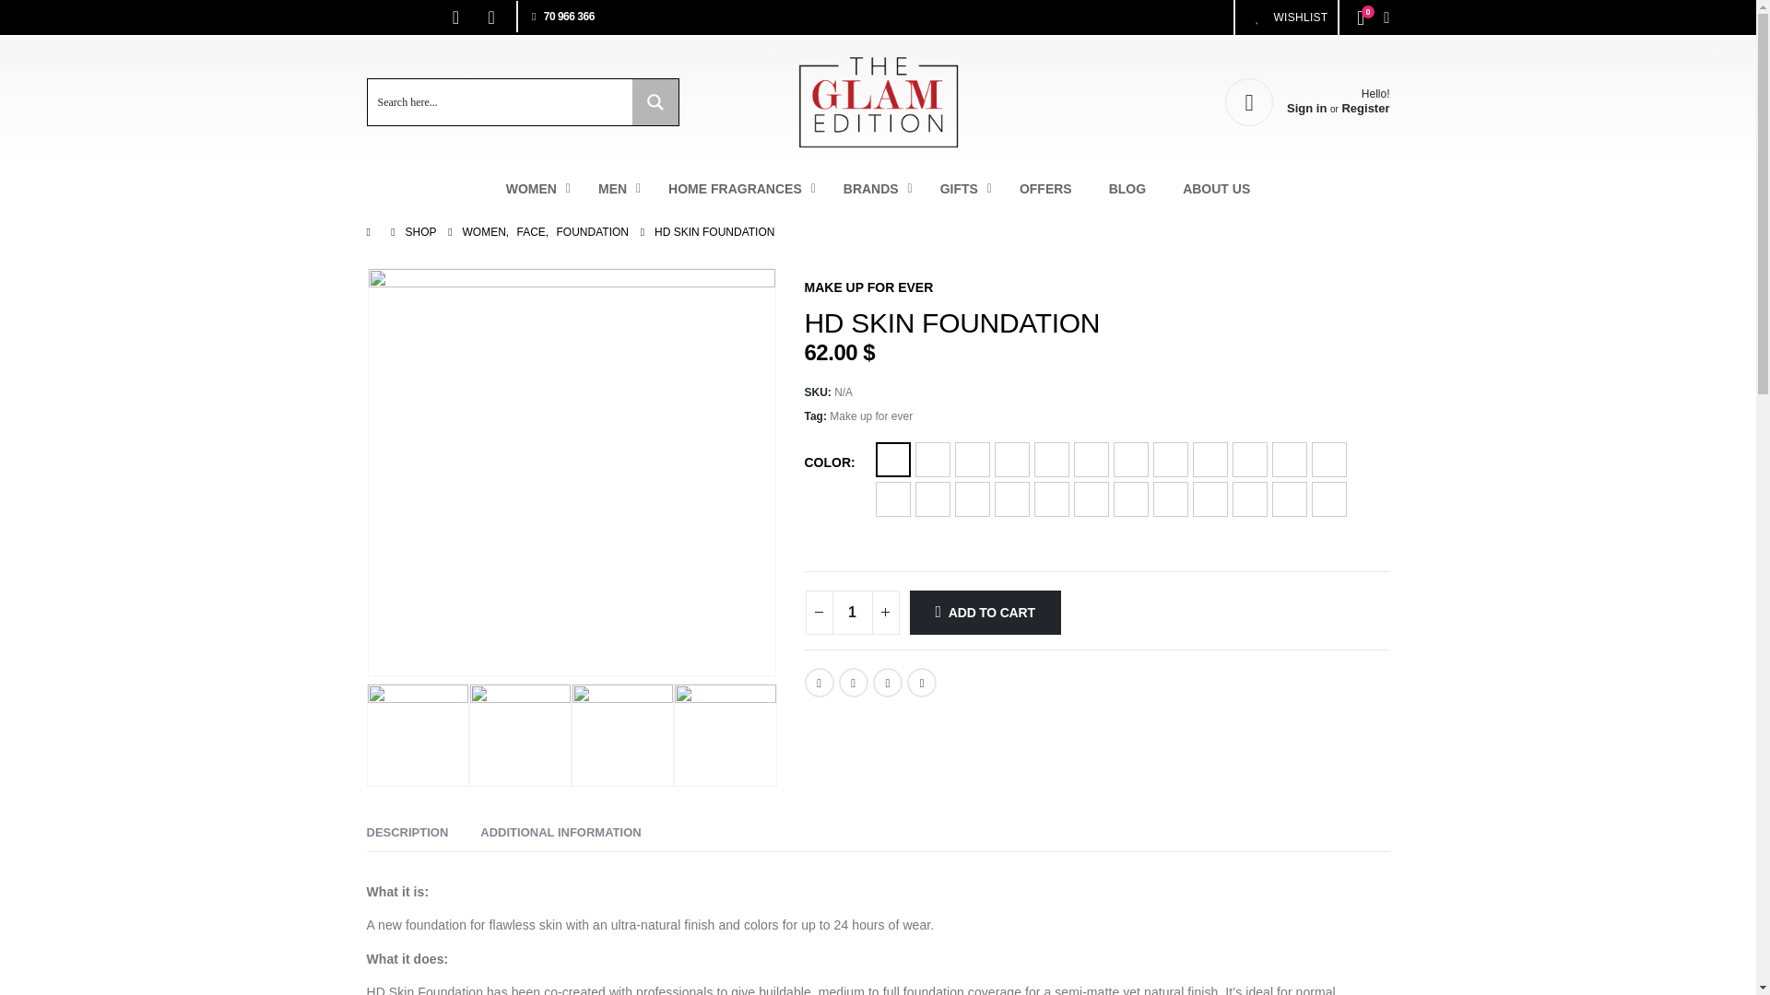  I want to click on The Glam Edition - , so click(455, 17).